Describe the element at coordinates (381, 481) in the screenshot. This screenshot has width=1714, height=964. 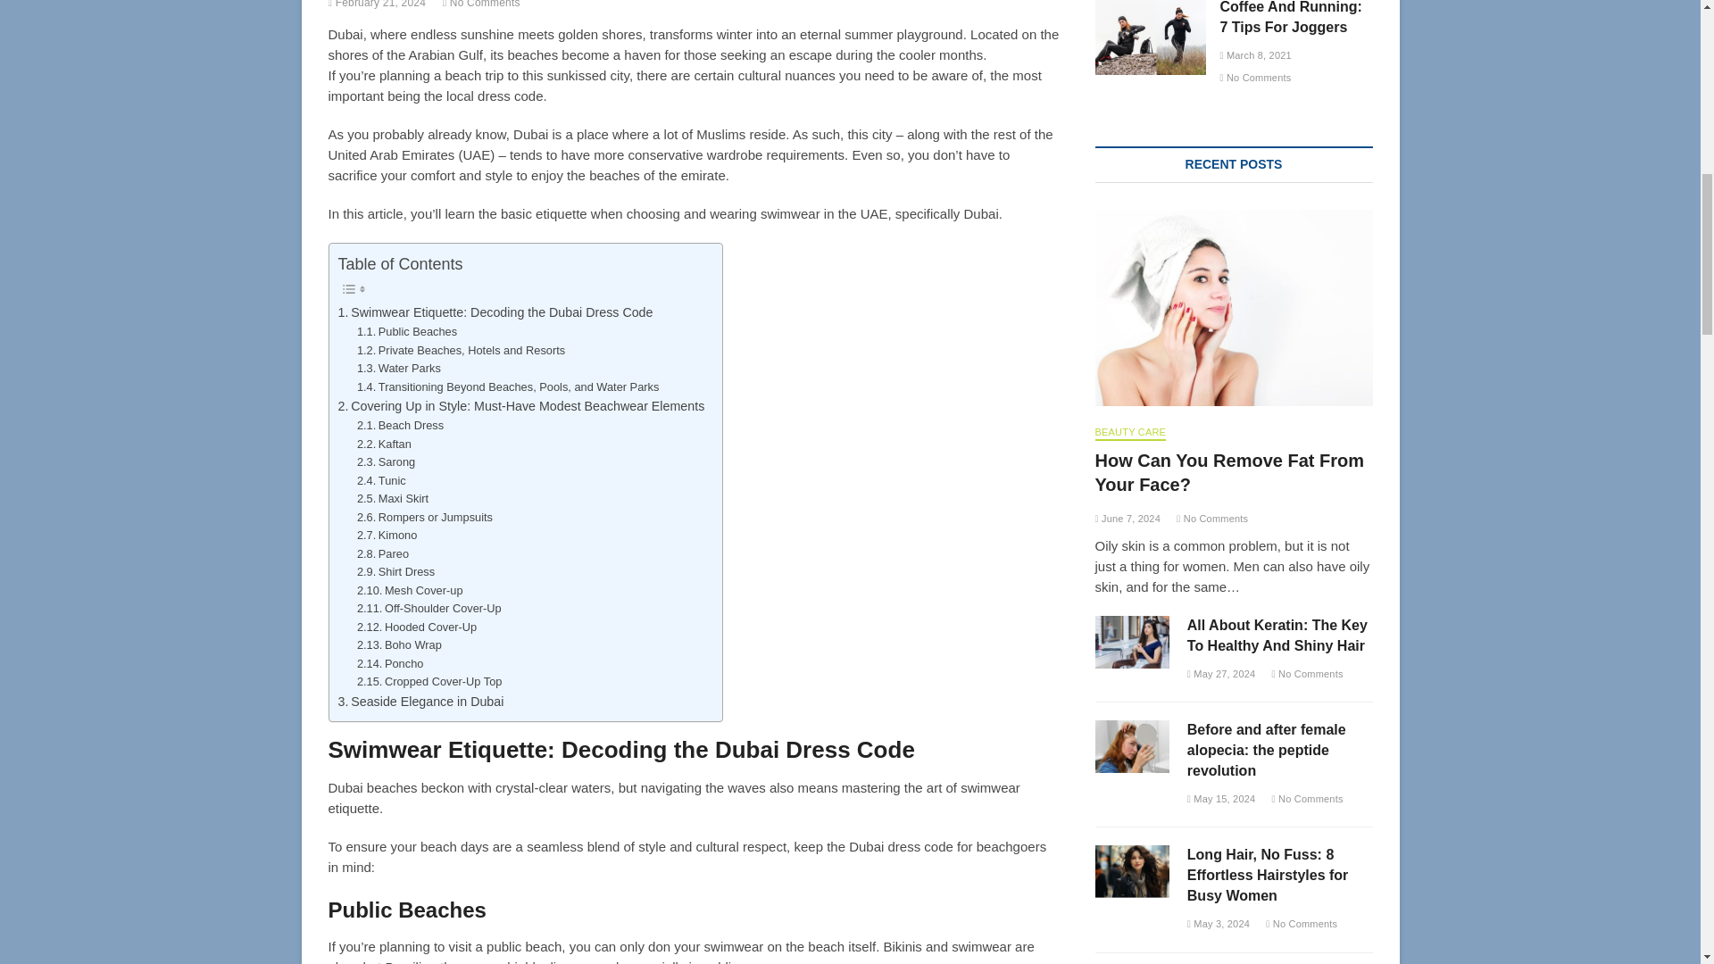
I see `Tunic` at that location.